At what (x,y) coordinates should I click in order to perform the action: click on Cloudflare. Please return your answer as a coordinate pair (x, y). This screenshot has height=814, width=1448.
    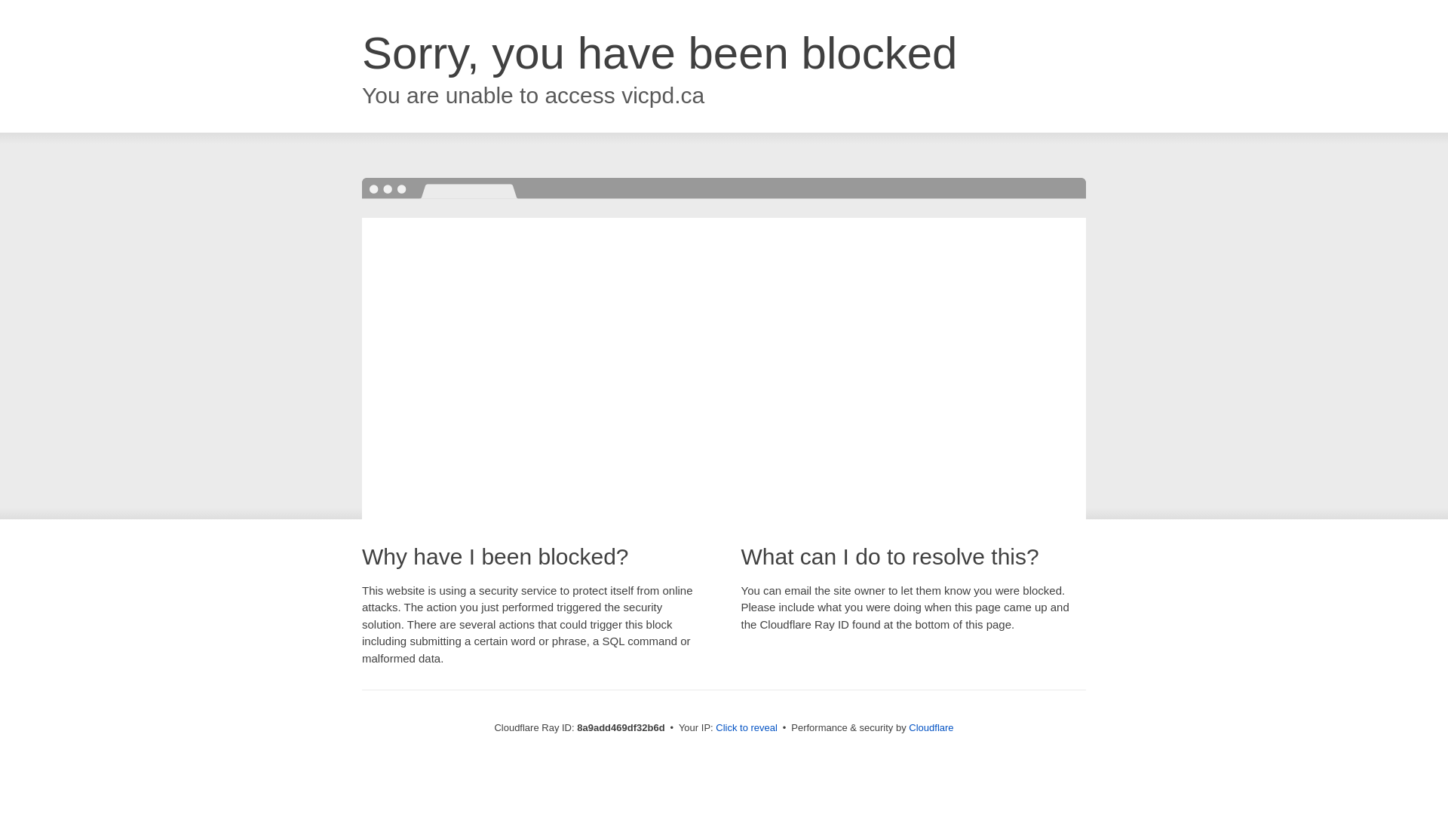
    Looking at the image, I should click on (931, 727).